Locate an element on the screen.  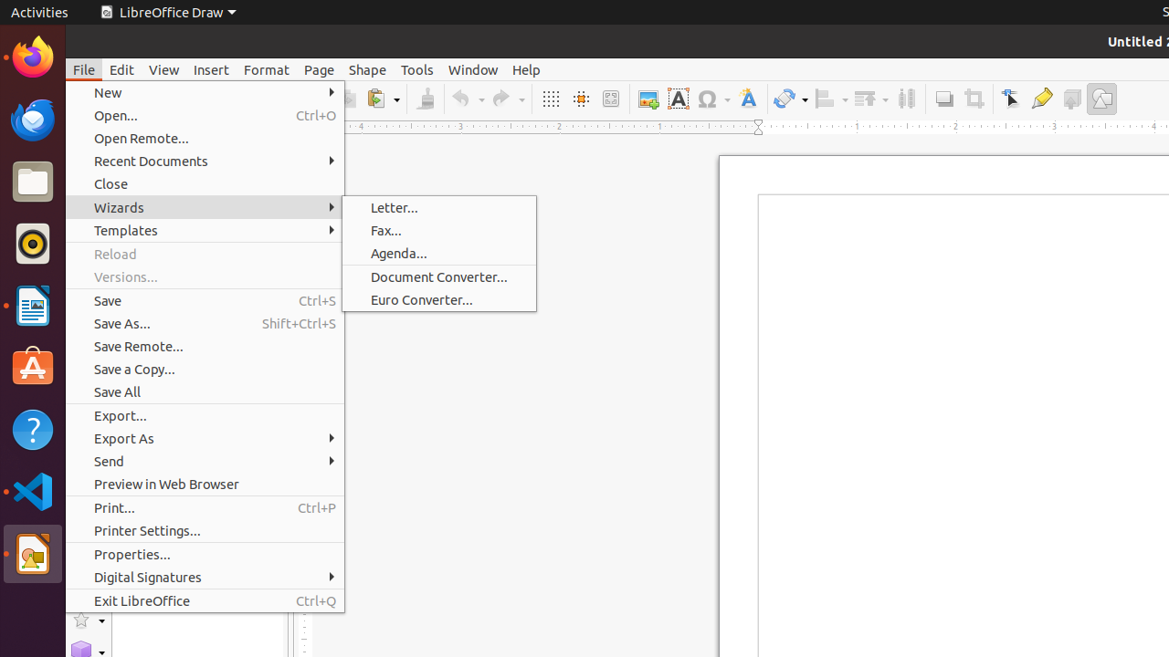
File is located at coordinates (84, 69).